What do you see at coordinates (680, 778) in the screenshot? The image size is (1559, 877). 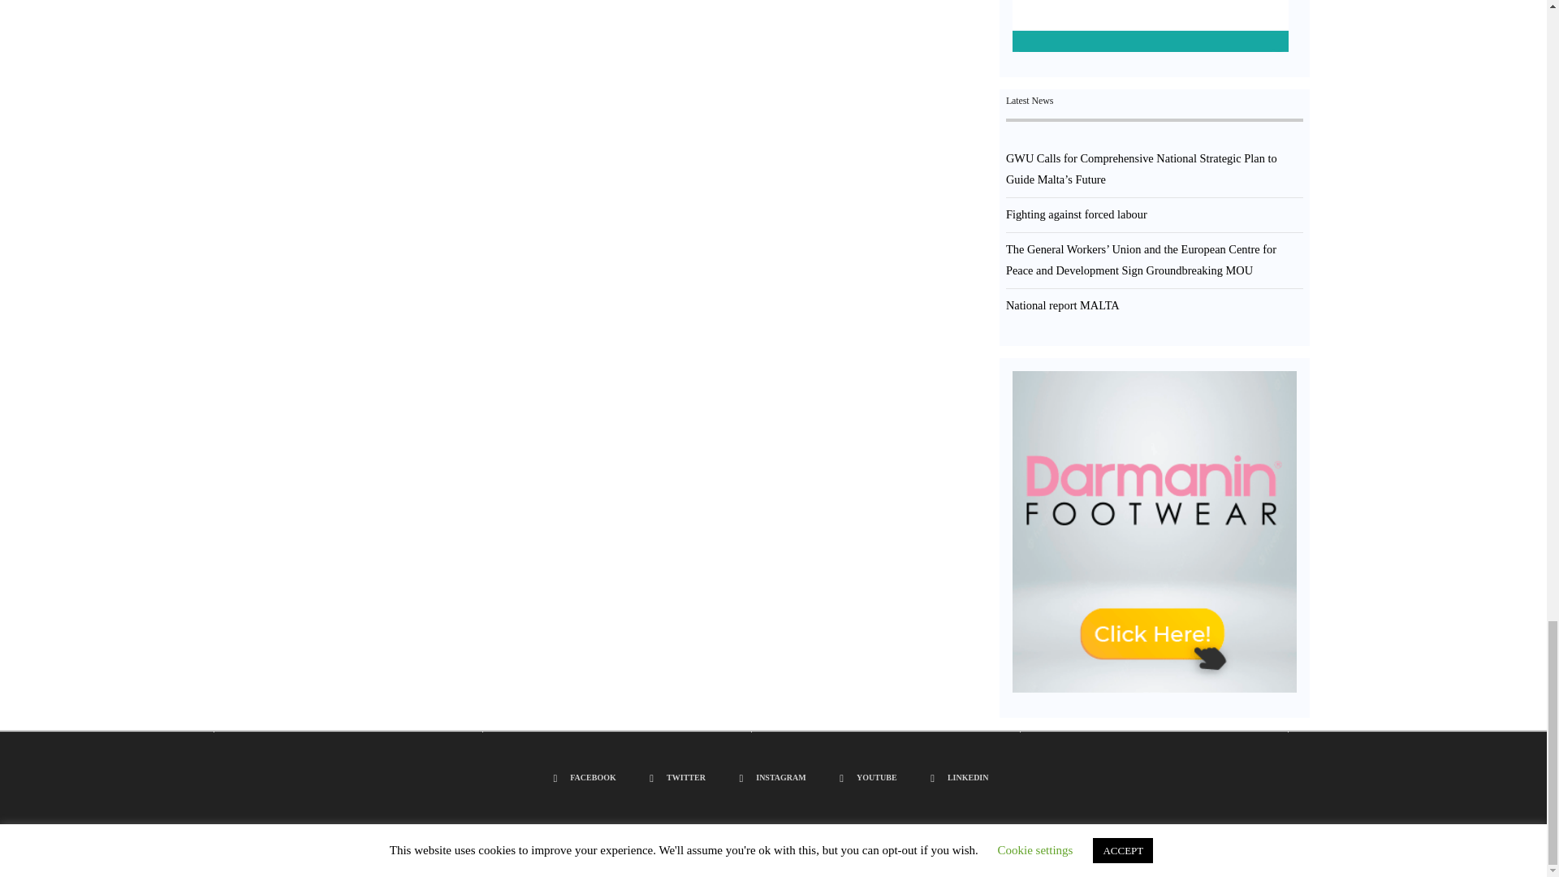 I see `Twitter` at bounding box center [680, 778].